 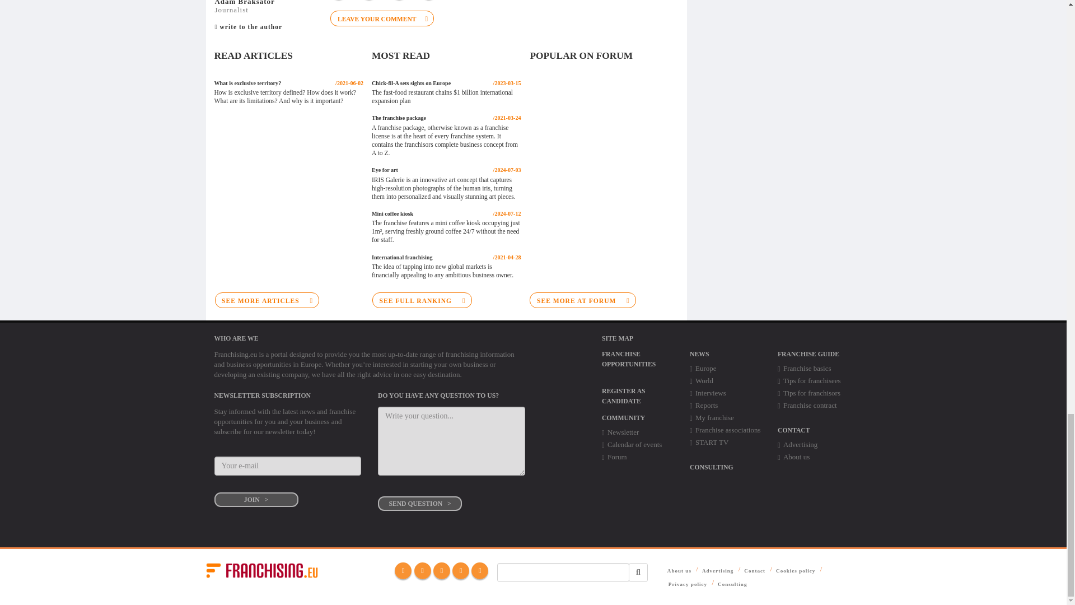 I want to click on twitter, so click(x=422, y=570).